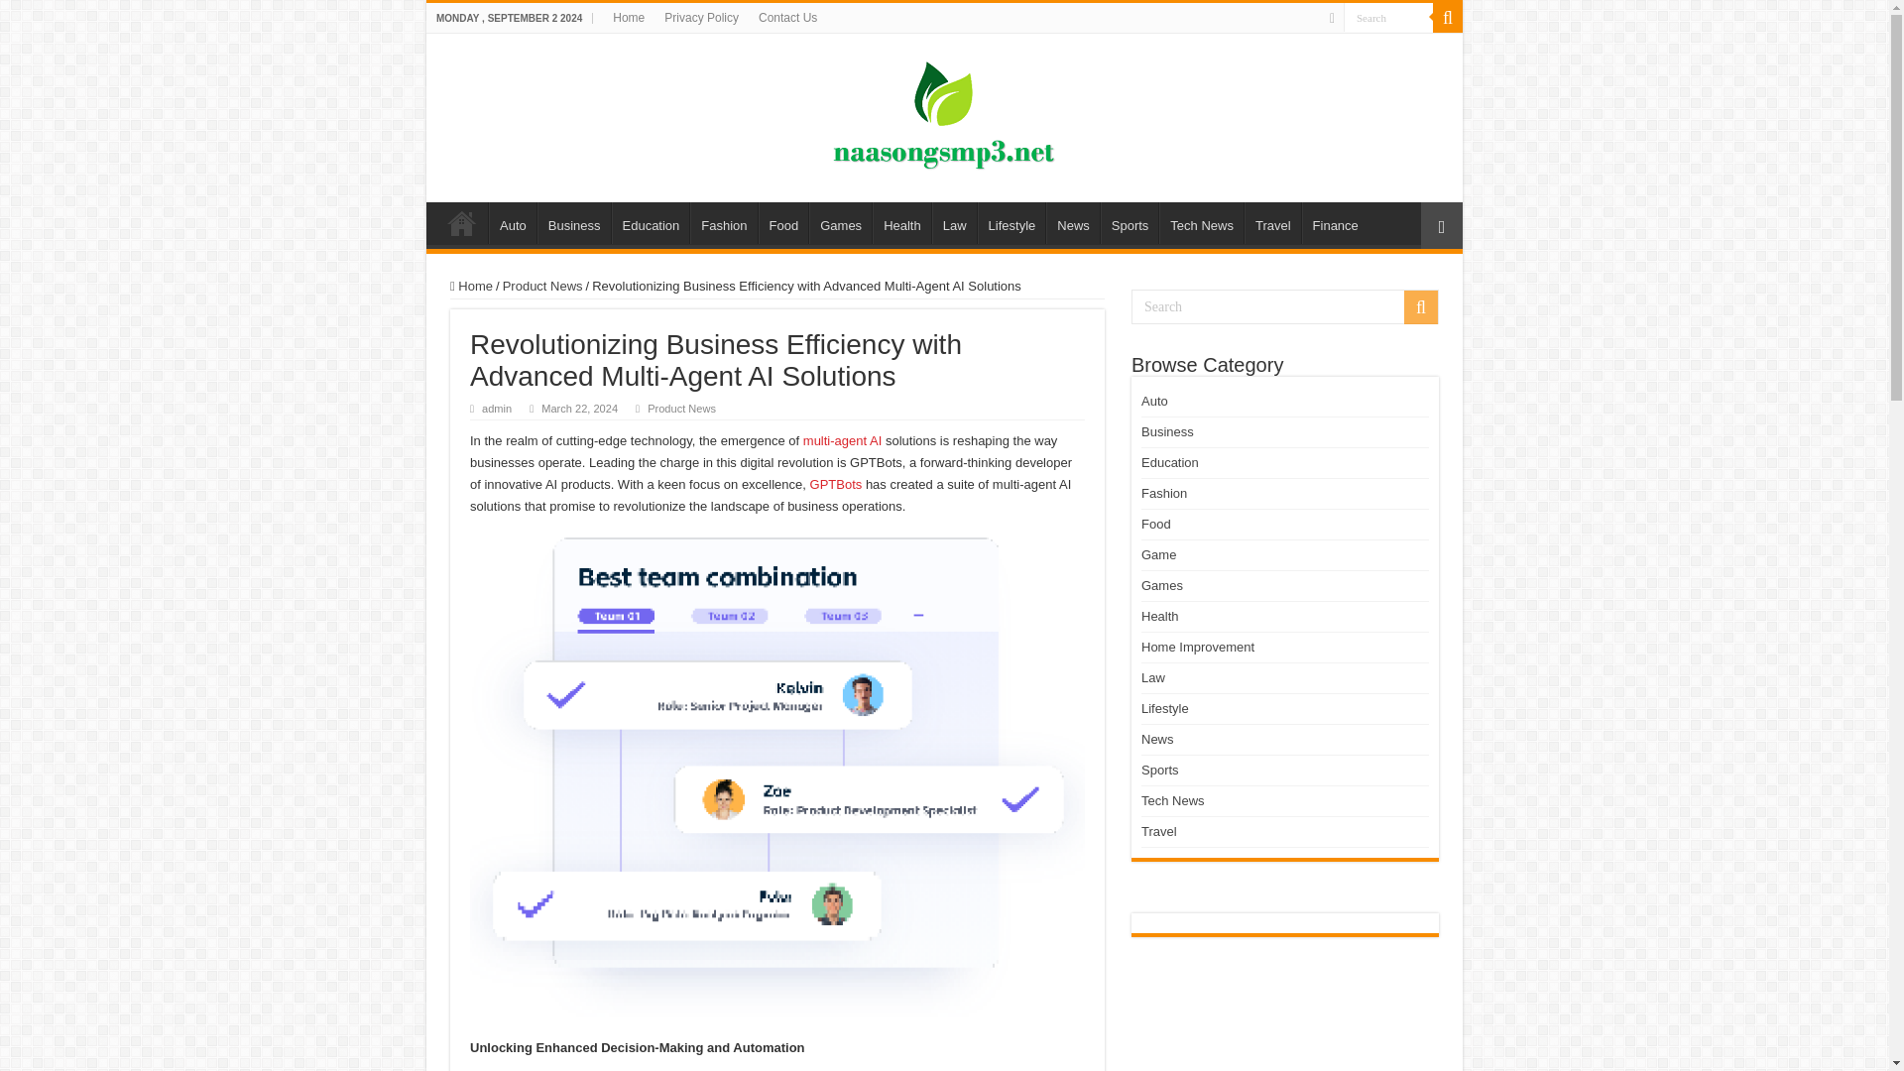 The height and width of the screenshot is (1071, 1904). What do you see at coordinates (1388, 18) in the screenshot?
I see `Search` at bounding box center [1388, 18].